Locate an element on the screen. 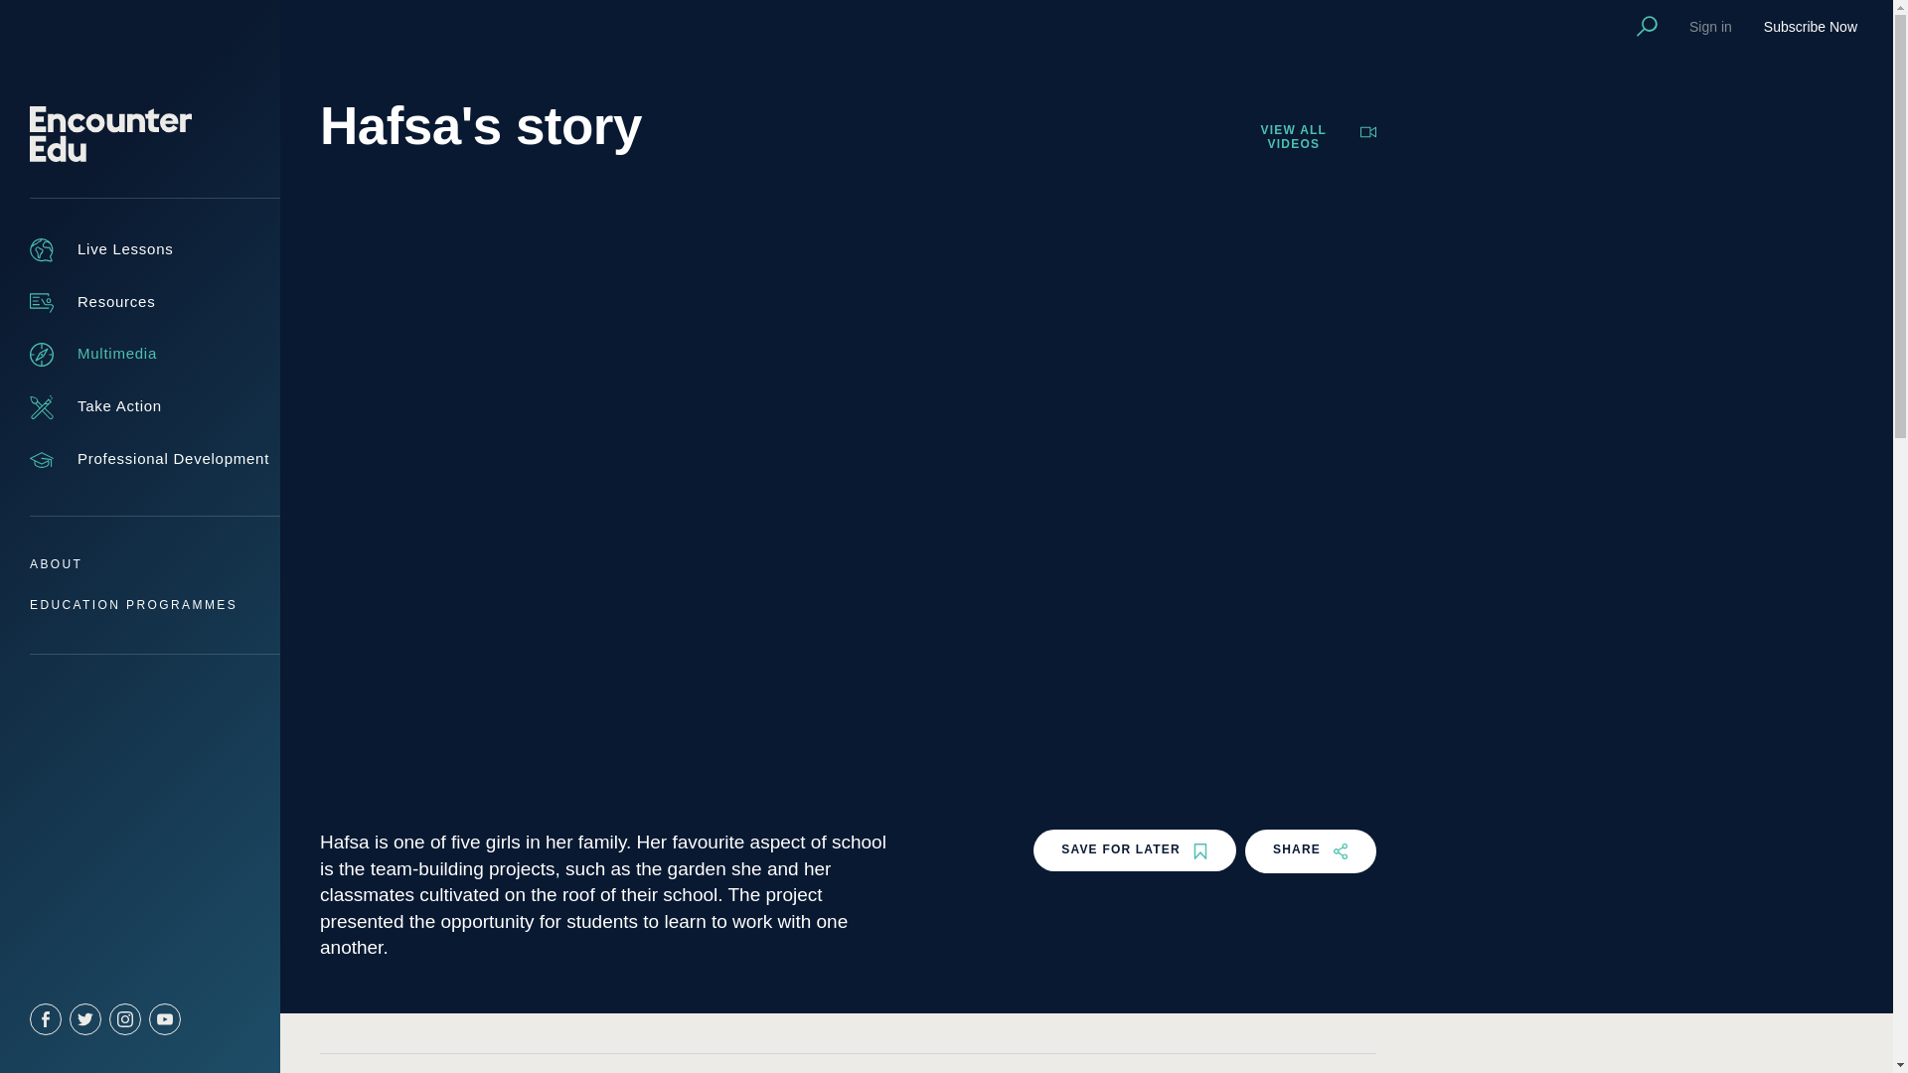 The height and width of the screenshot is (1073, 1908). VIEW ALL VIDEOS is located at coordinates (1310, 138).